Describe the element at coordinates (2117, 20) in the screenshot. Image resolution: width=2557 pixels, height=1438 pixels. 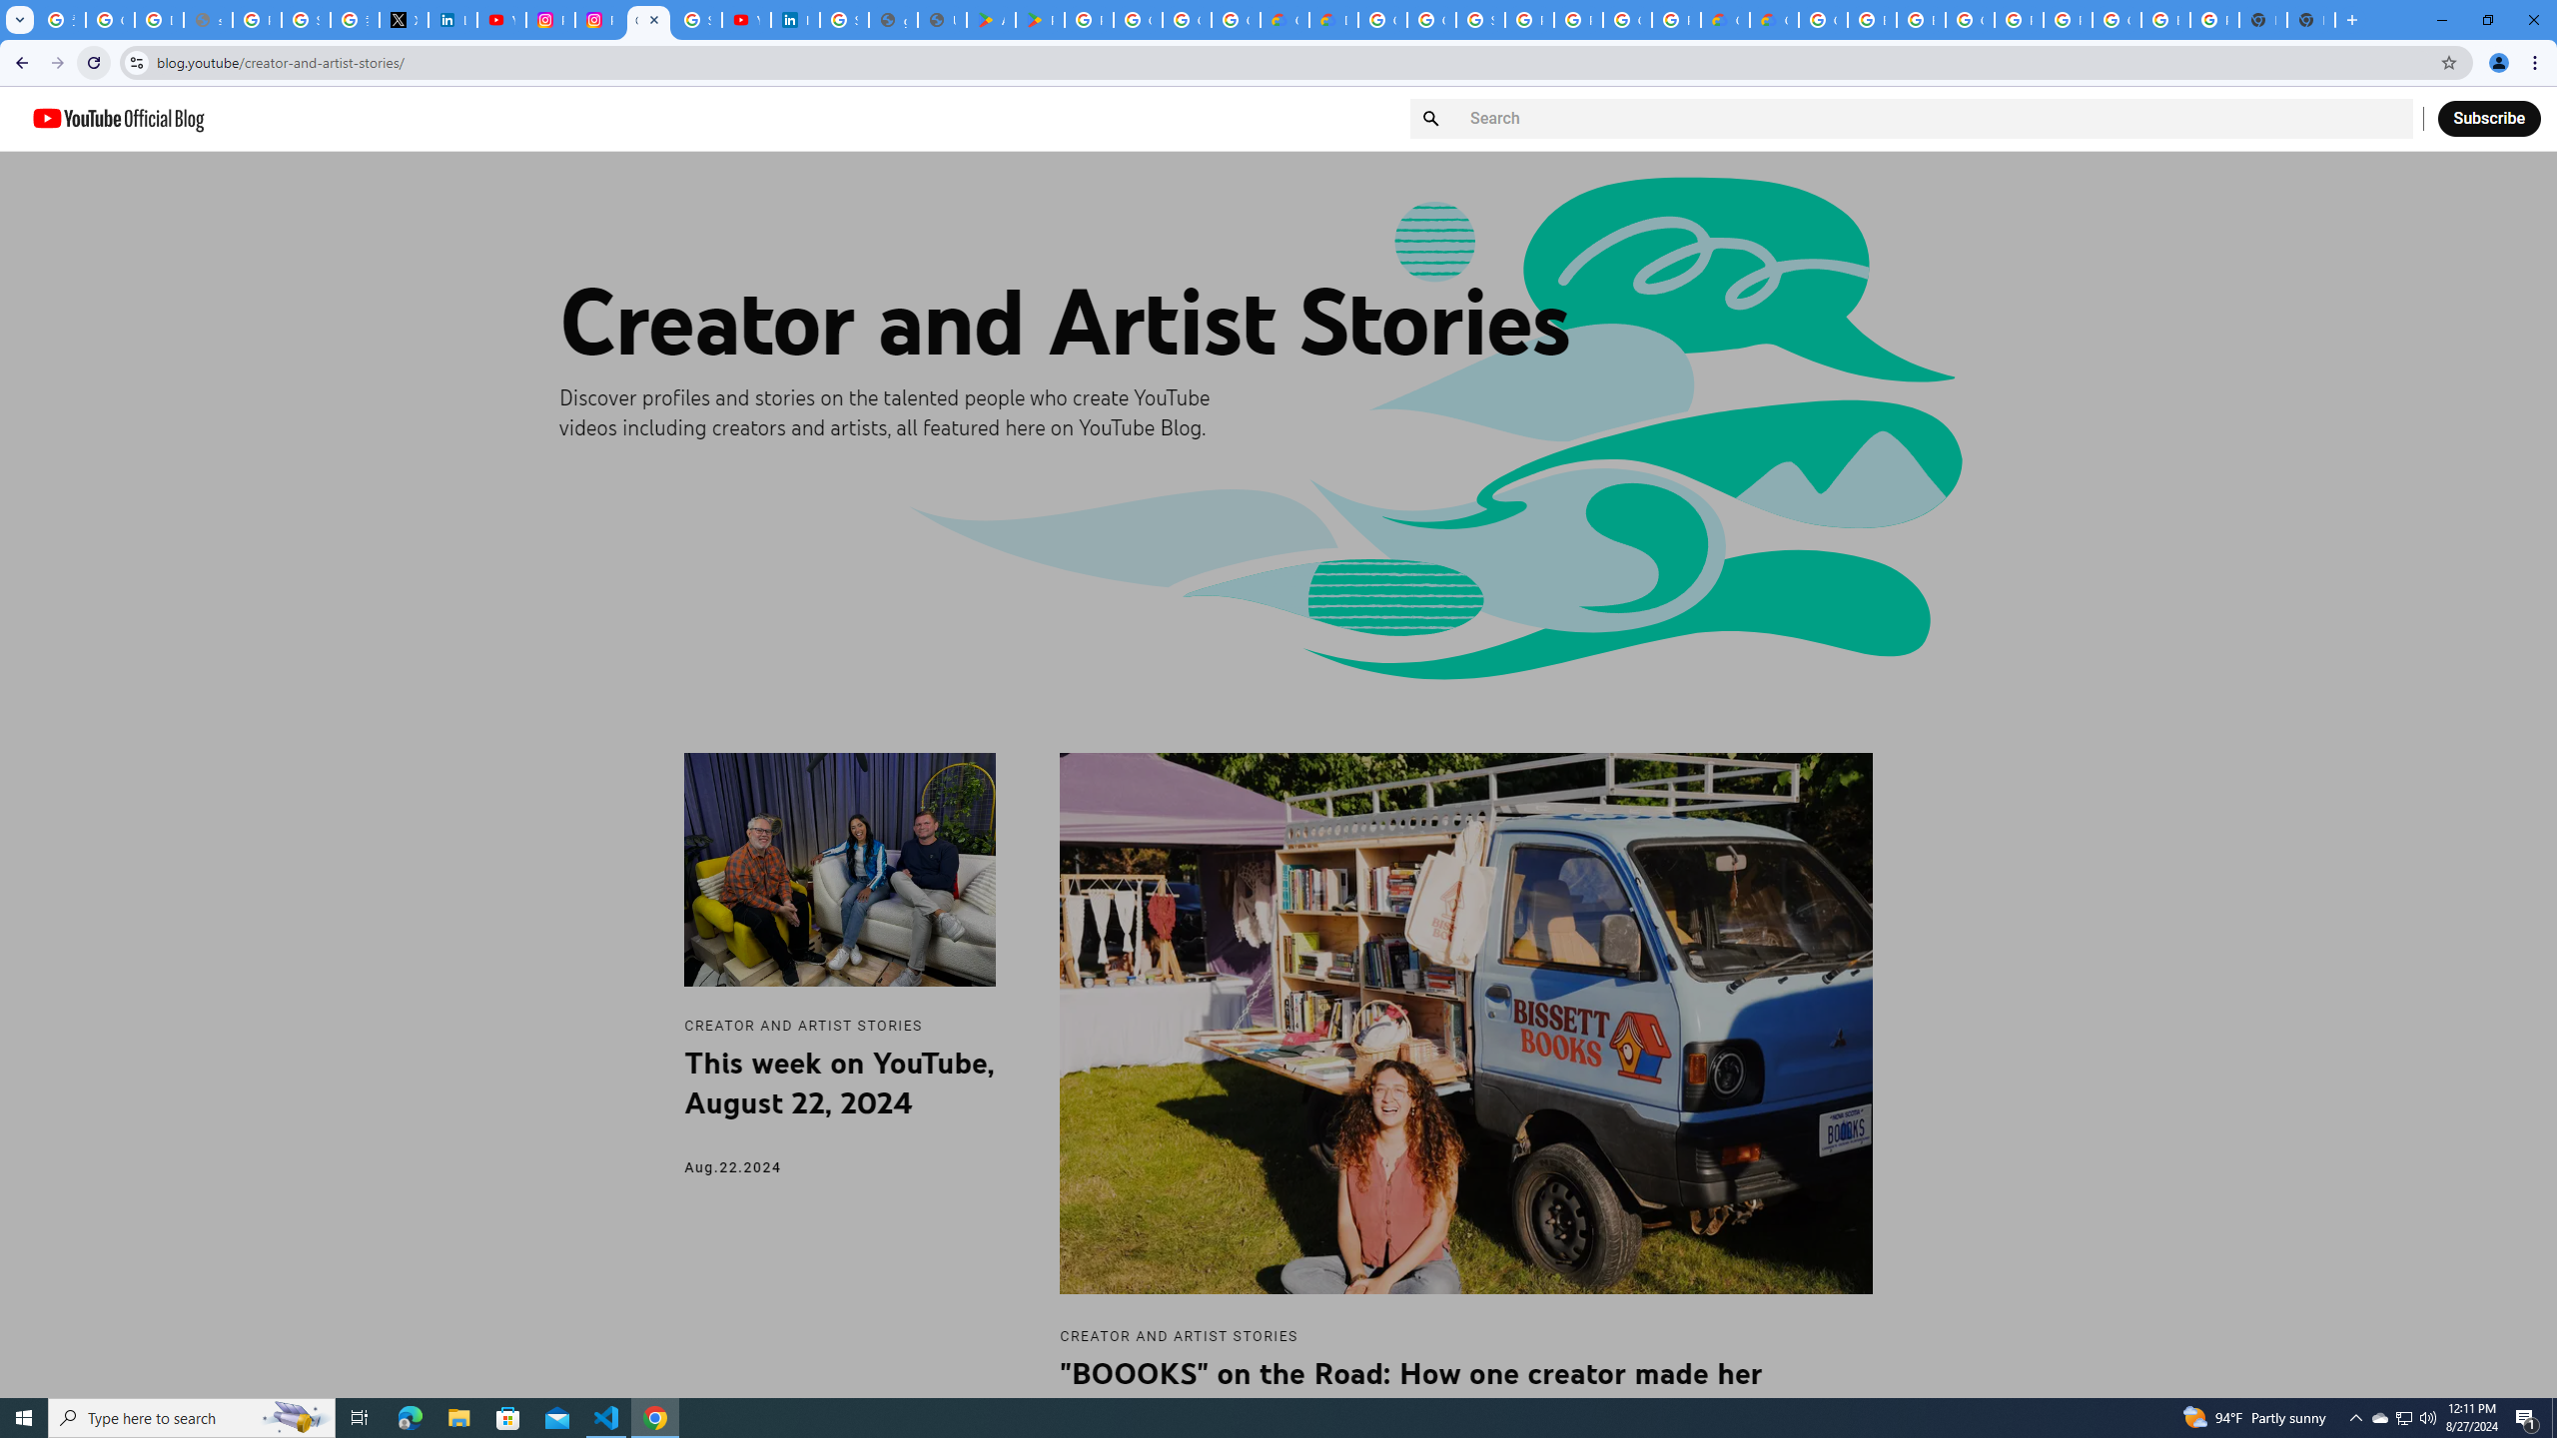
I see `Google Cloud Platform` at that location.